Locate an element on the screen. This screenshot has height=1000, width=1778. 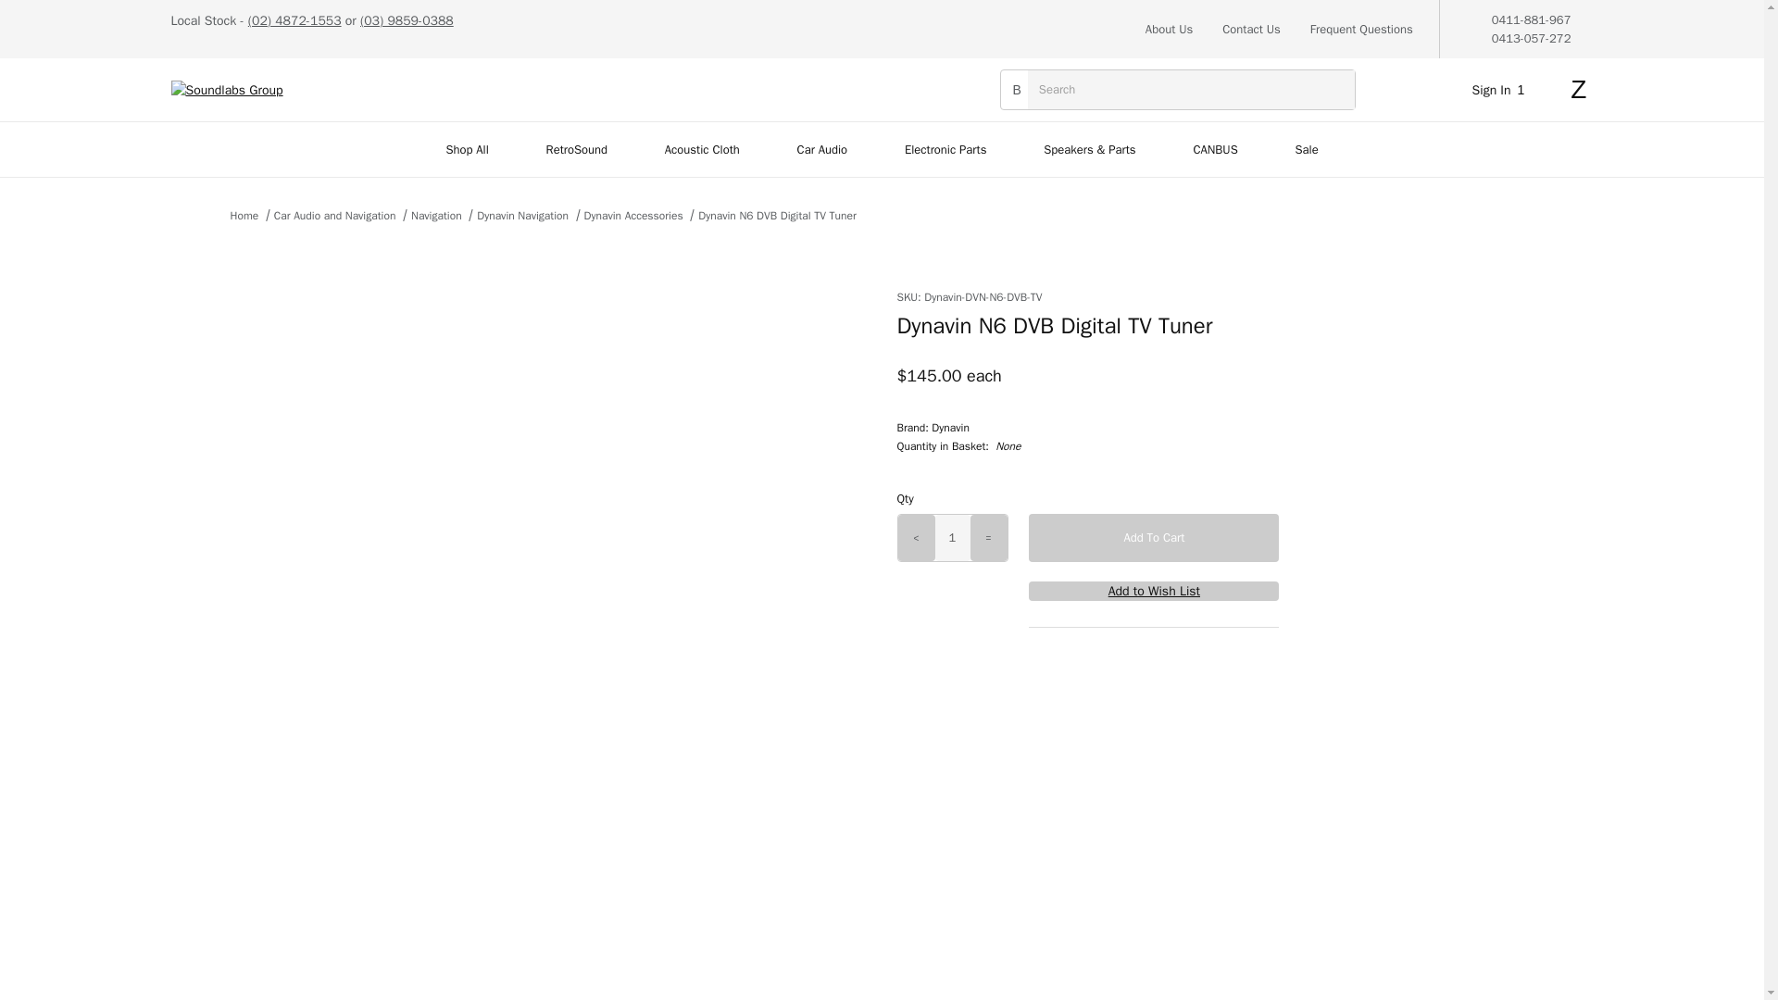
0411-881-967 is located at coordinates (1532, 19).